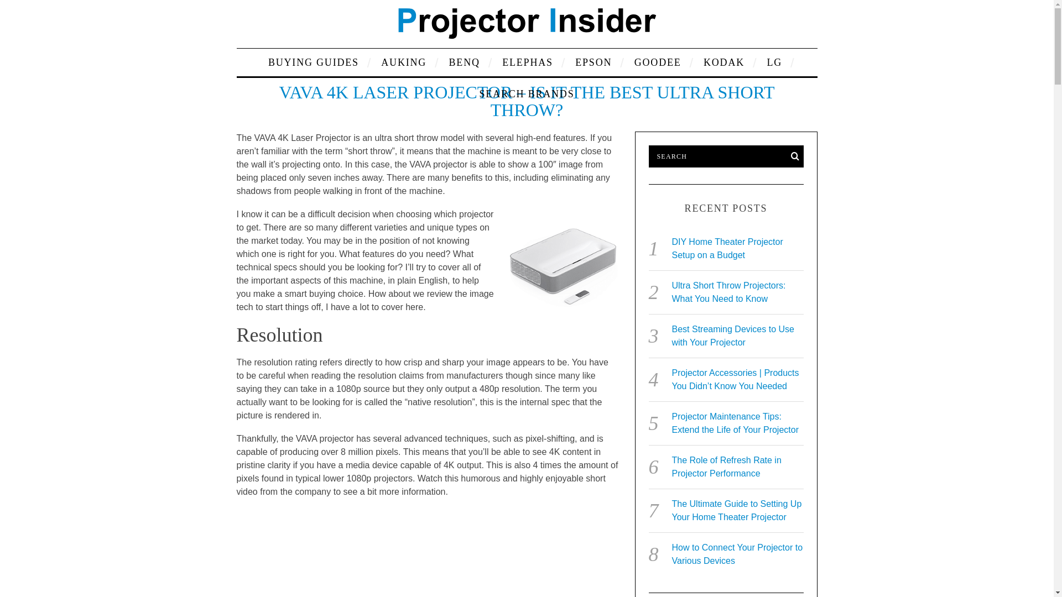 Image resolution: width=1062 pixels, height=597 pixels. I want to click on Auking, so click(403, 62).